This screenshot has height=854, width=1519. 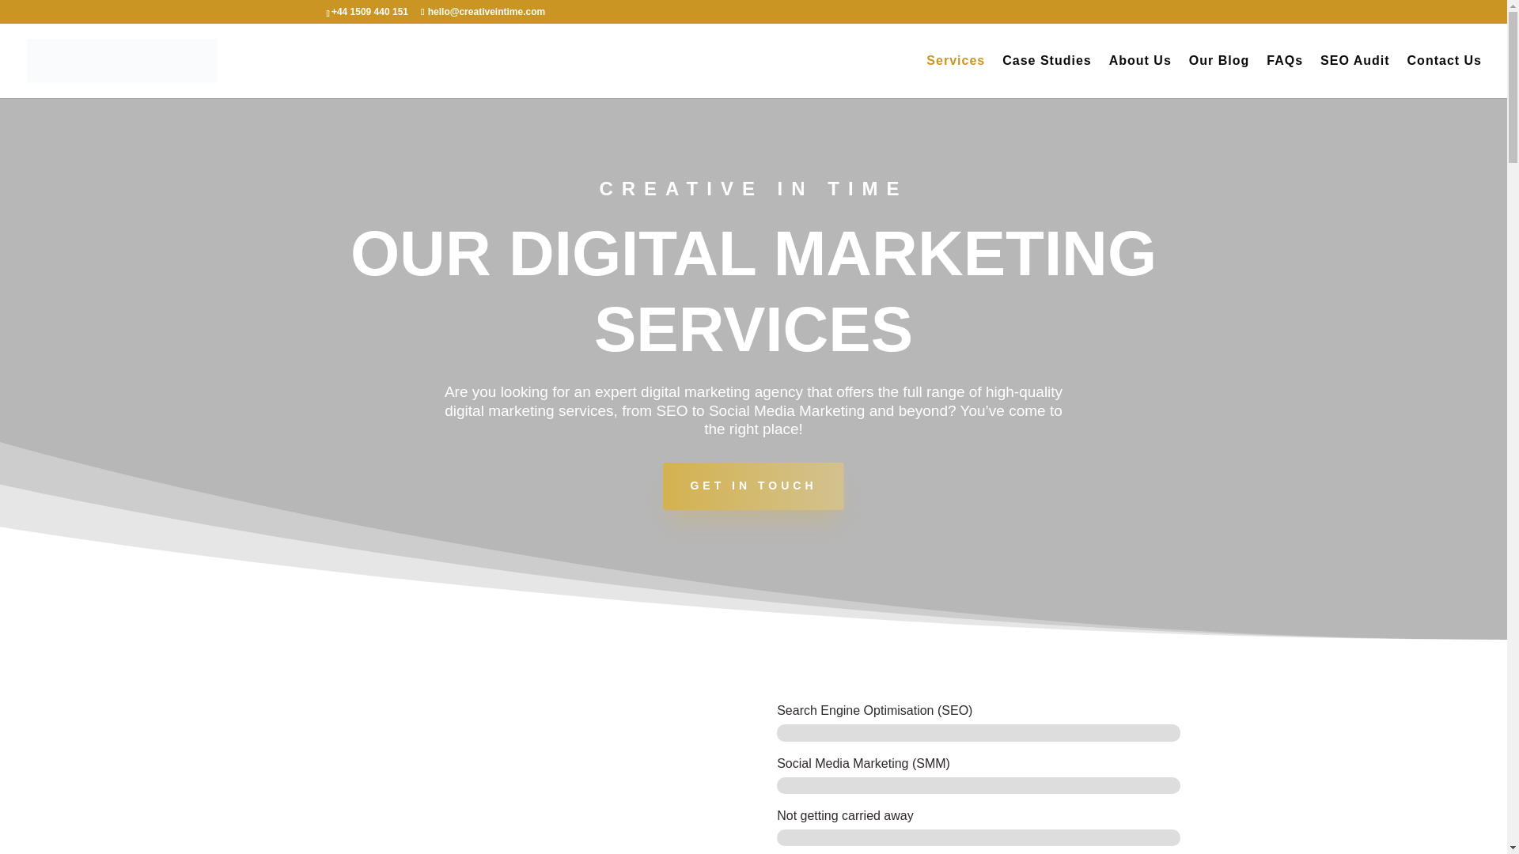 What do you see at coordinates (1139, 77) in the screenshot?
I see `About Us` at bounding box center [1139, 77].